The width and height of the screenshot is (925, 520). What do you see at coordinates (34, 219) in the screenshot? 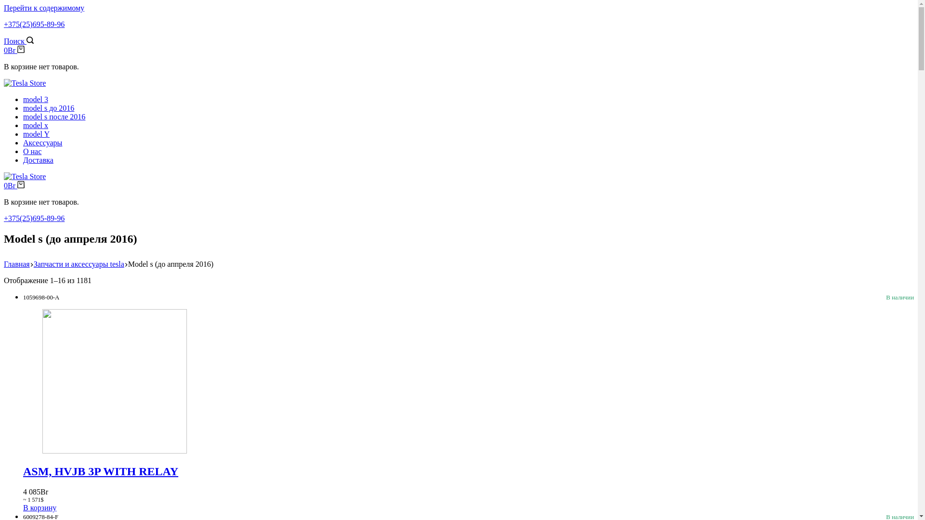
I see `+375(25)695-89-96` at bounding box center [34, 219].